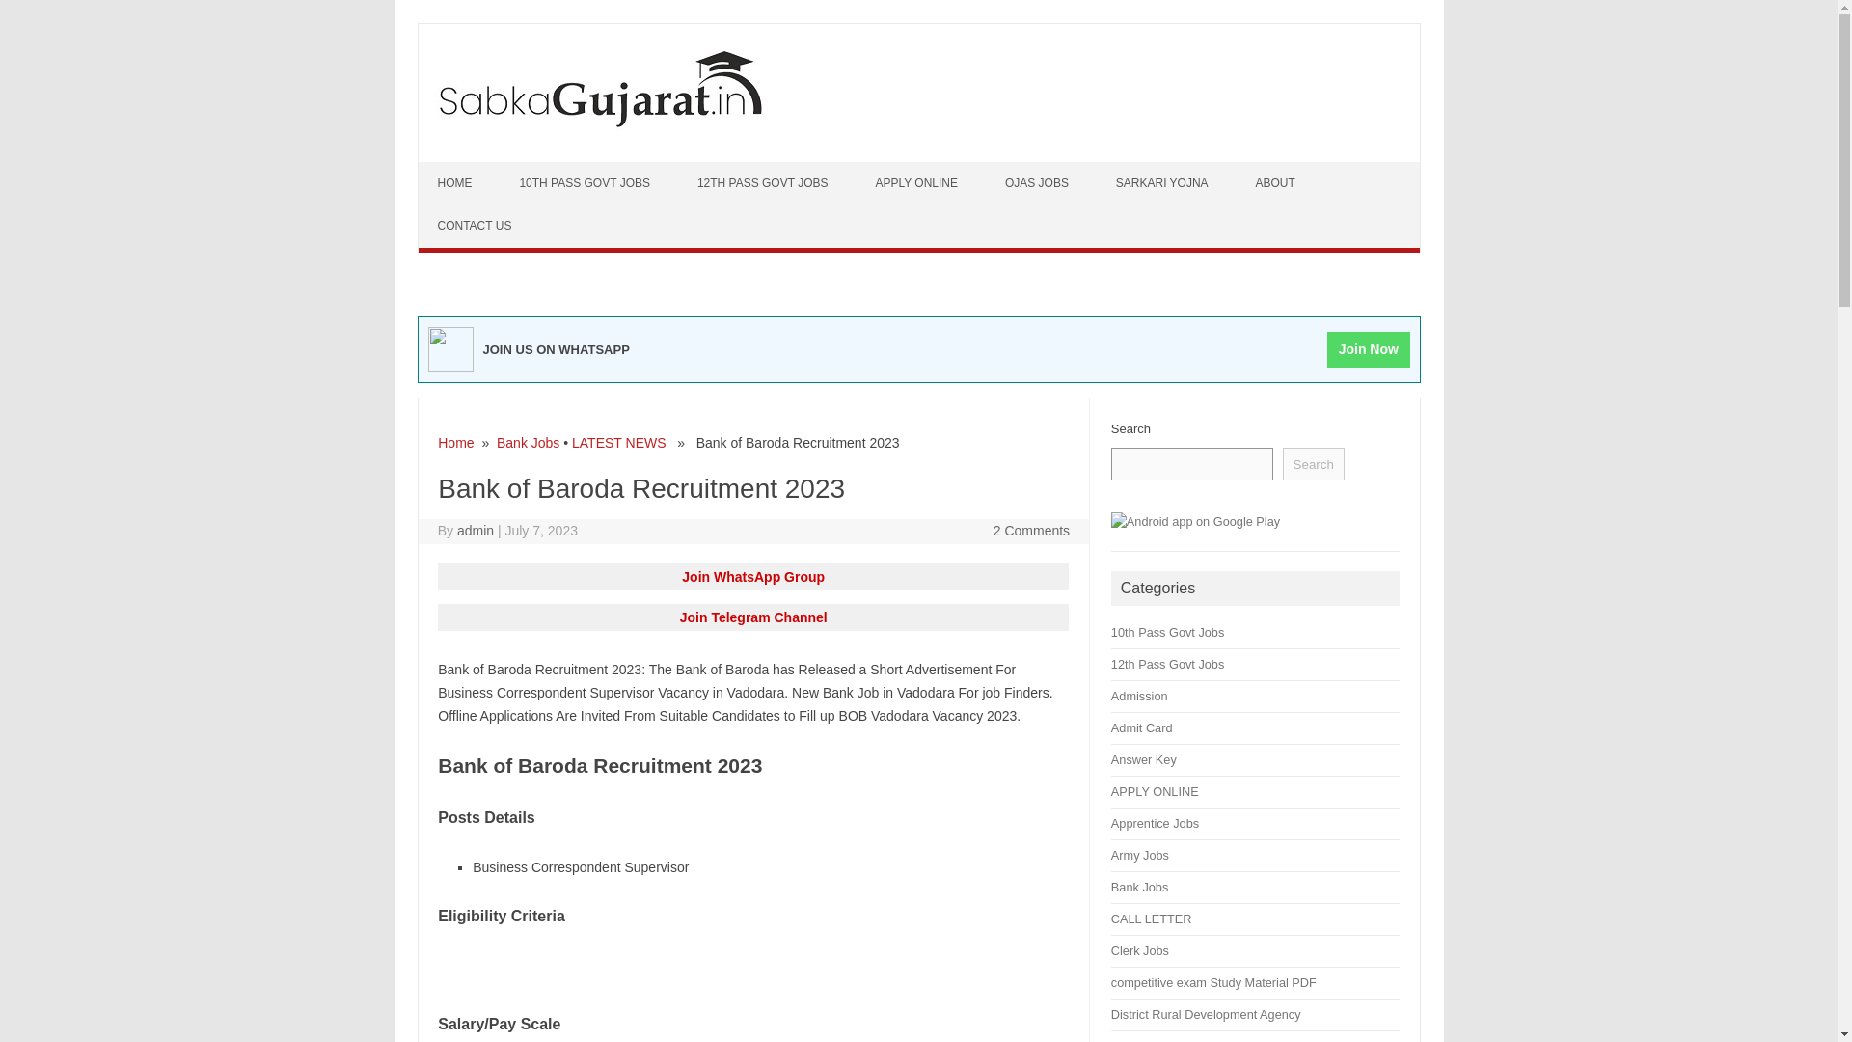 This screenshot has width=1852, height=1042. I want to click on Join WhatsApp Group, so click(752, 576).